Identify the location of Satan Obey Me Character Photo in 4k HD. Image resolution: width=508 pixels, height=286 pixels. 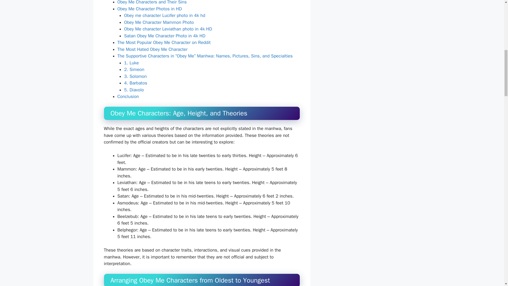
(165, 36).